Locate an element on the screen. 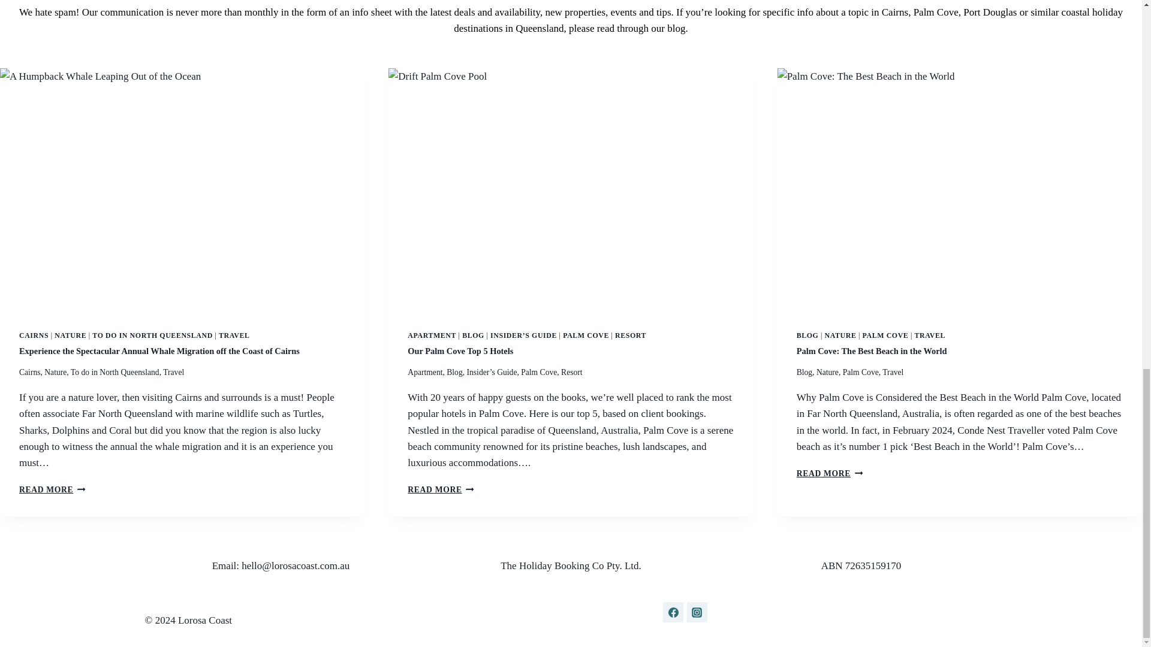 This screenshot has width=1151, height=647. Our Palm Cove Top 5 Hotels is located at coordinates (460, 351).